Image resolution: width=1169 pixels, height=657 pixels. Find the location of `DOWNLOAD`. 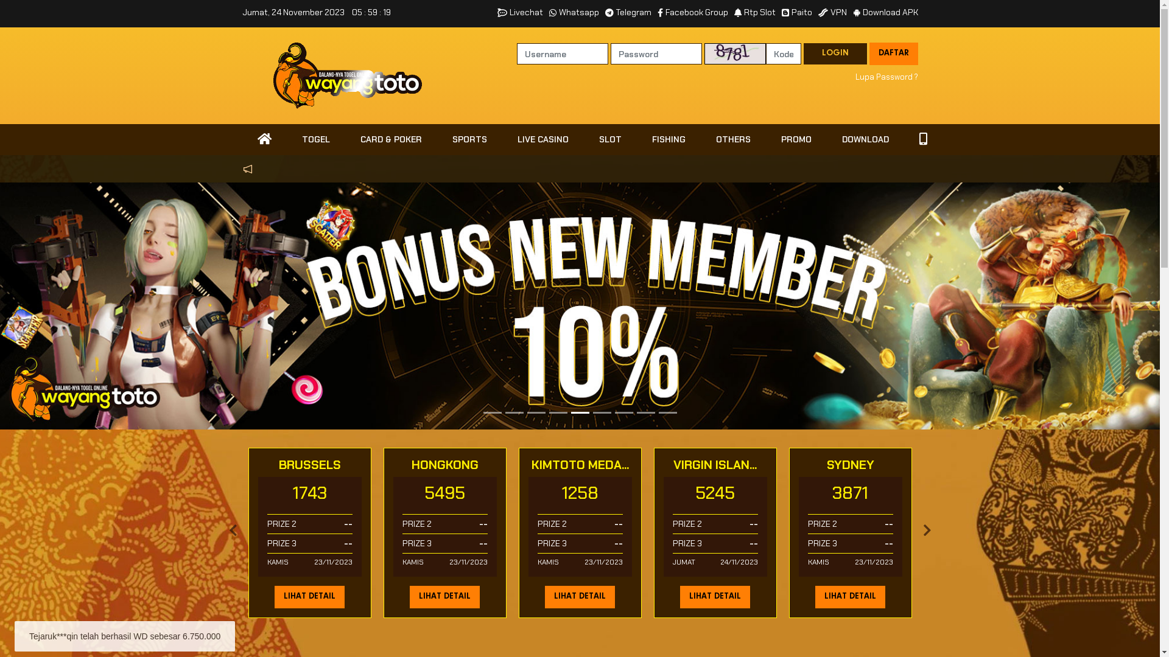

DOWNLOAD is located at coordinates (866, 140).